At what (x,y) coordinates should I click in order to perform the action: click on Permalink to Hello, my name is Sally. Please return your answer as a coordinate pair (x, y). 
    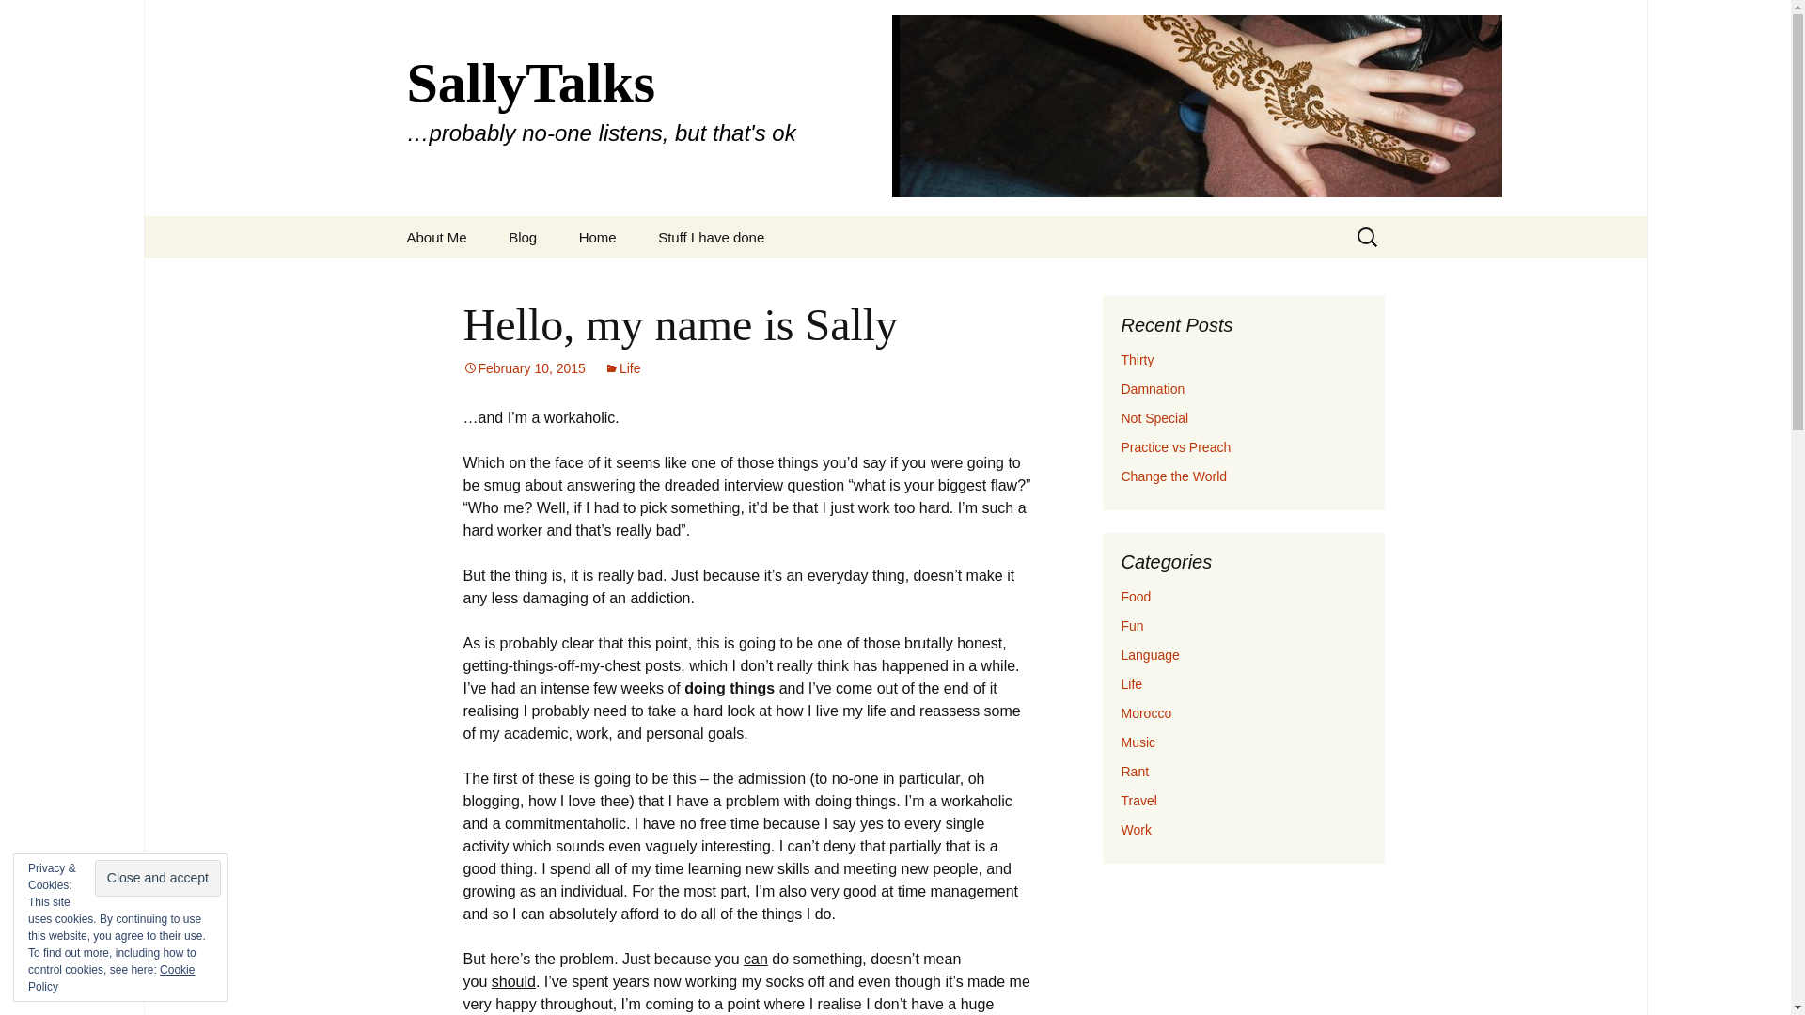
    Looking at the image, I should click on (523, 368).